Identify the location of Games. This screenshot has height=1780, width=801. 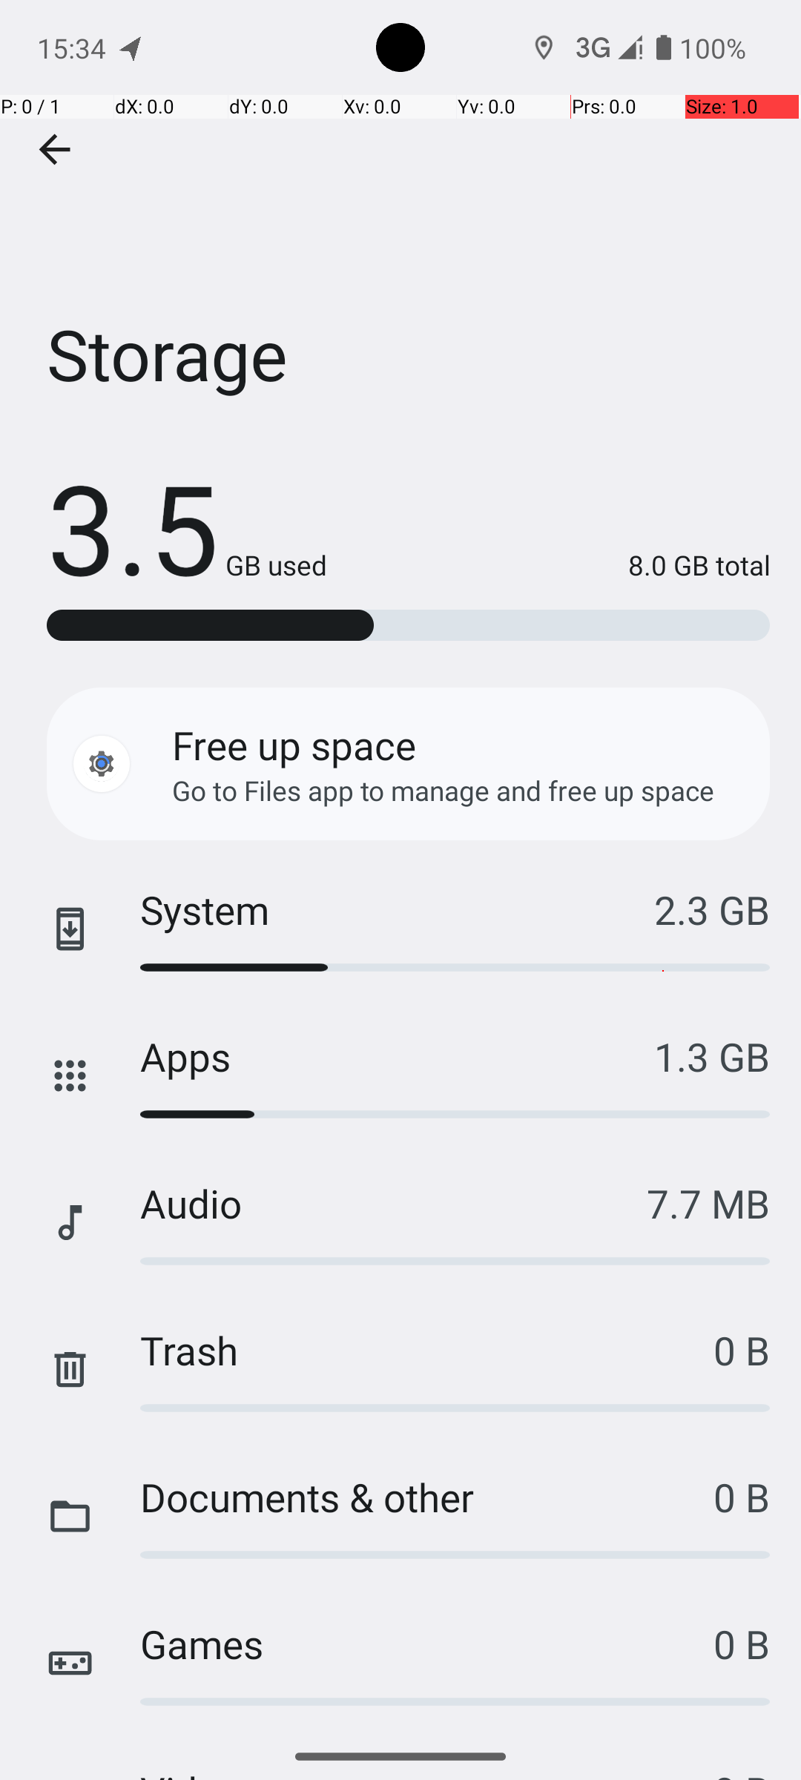
(427, 1644).